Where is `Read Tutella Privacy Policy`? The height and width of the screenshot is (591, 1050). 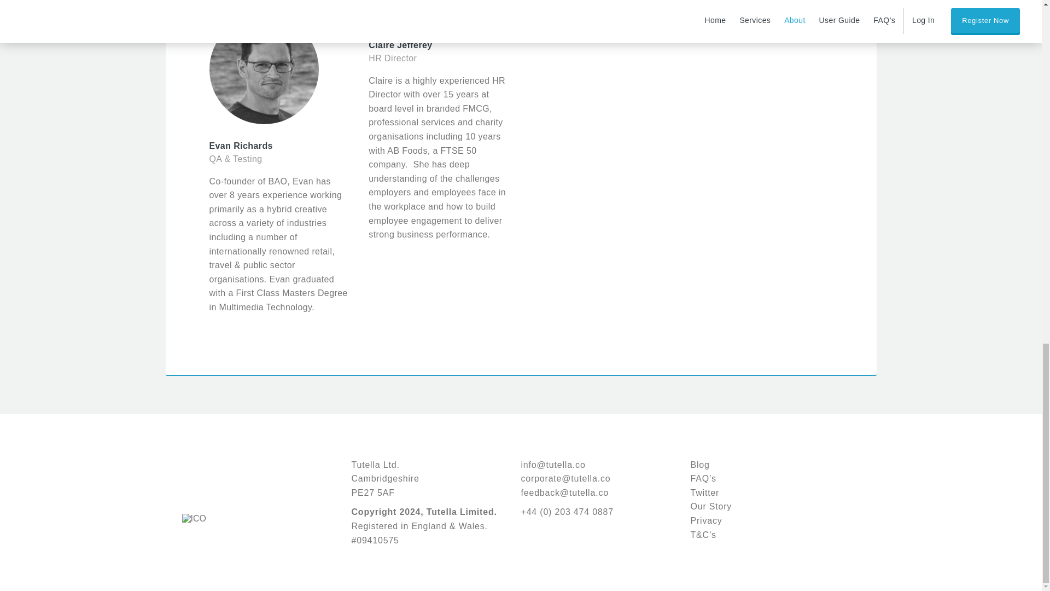 Read Tutella Privacy Policy is located at coordinates (705, 520).